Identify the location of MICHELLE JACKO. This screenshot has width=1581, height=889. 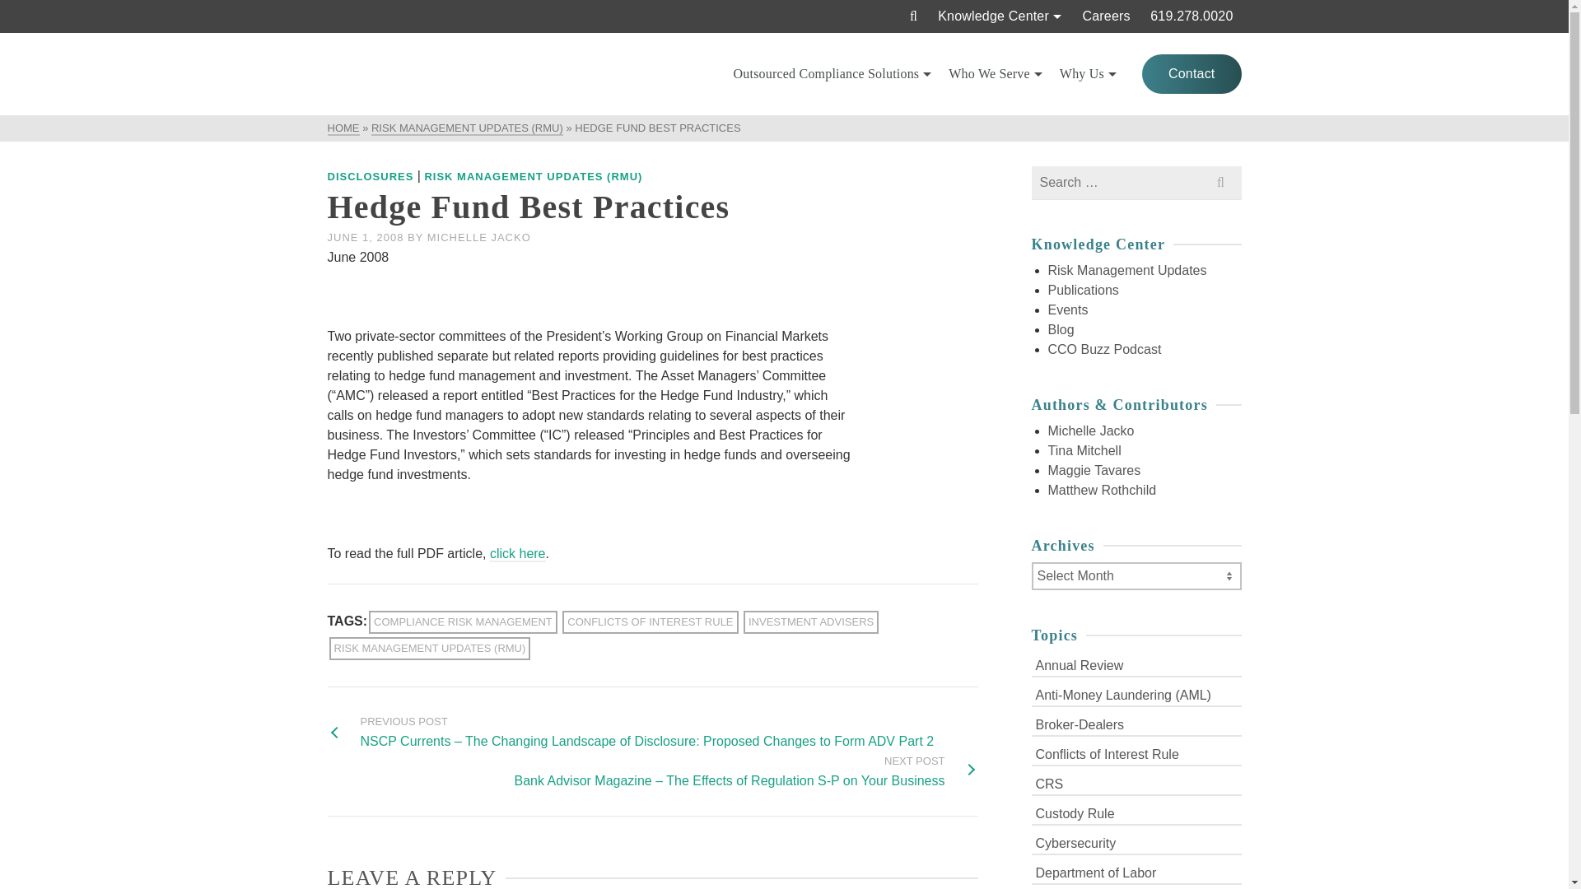
(479, 237).